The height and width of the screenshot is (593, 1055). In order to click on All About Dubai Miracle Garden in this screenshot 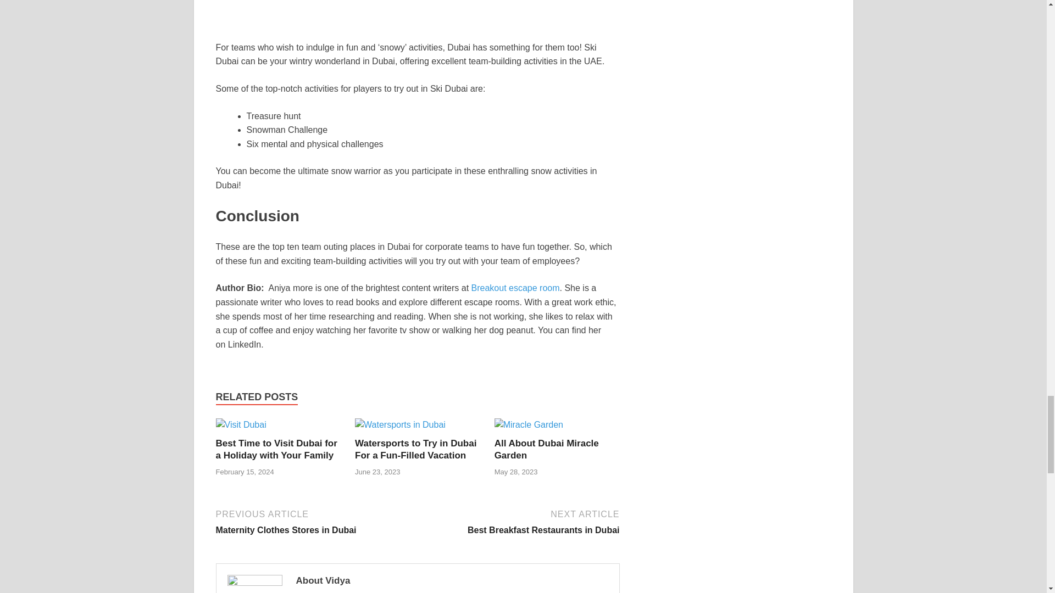, I will do `click(520, 521)`.